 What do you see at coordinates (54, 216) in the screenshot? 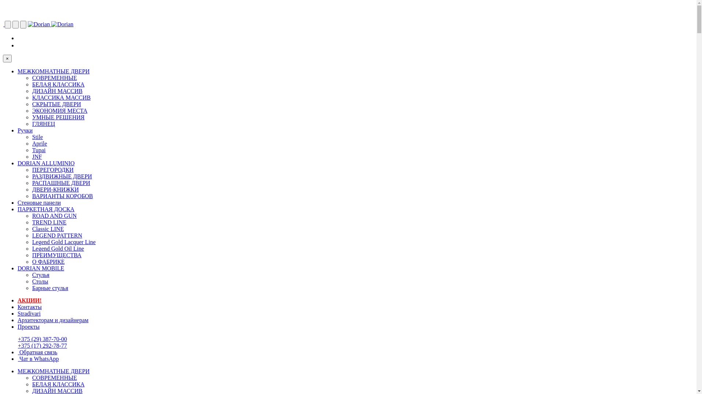
I see `ROAD AND GUN` at bounding box center [54, 216].